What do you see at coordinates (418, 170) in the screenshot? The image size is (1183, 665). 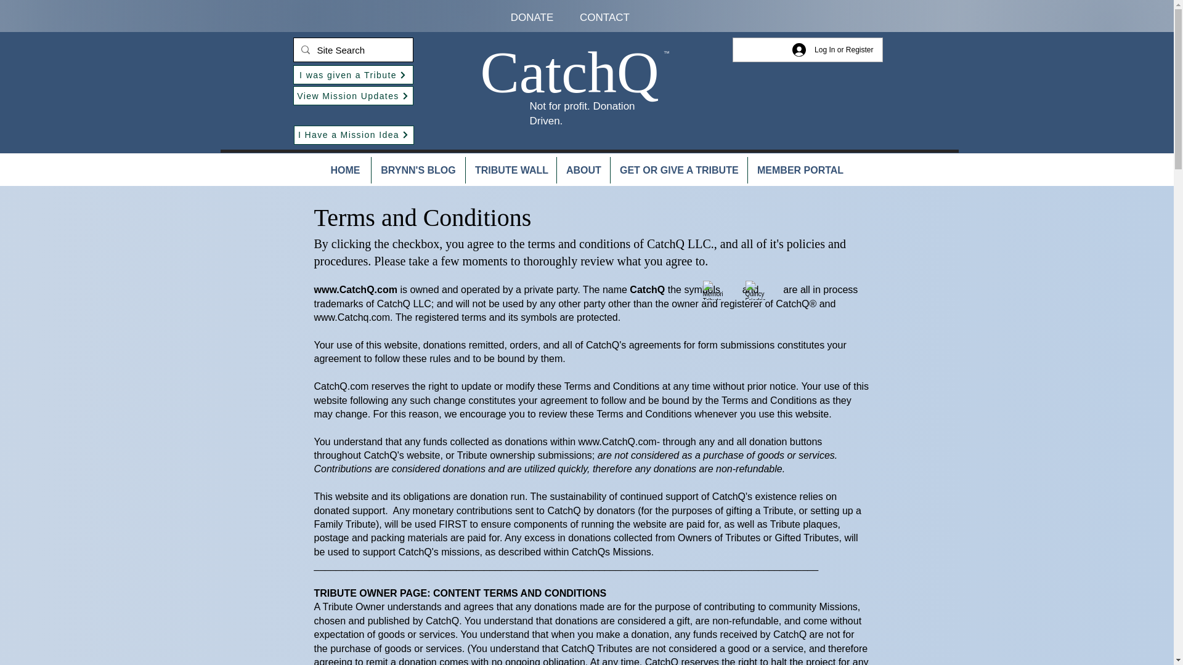 I see `BRYNN'S BLOG` at bounding box center [418, 170].